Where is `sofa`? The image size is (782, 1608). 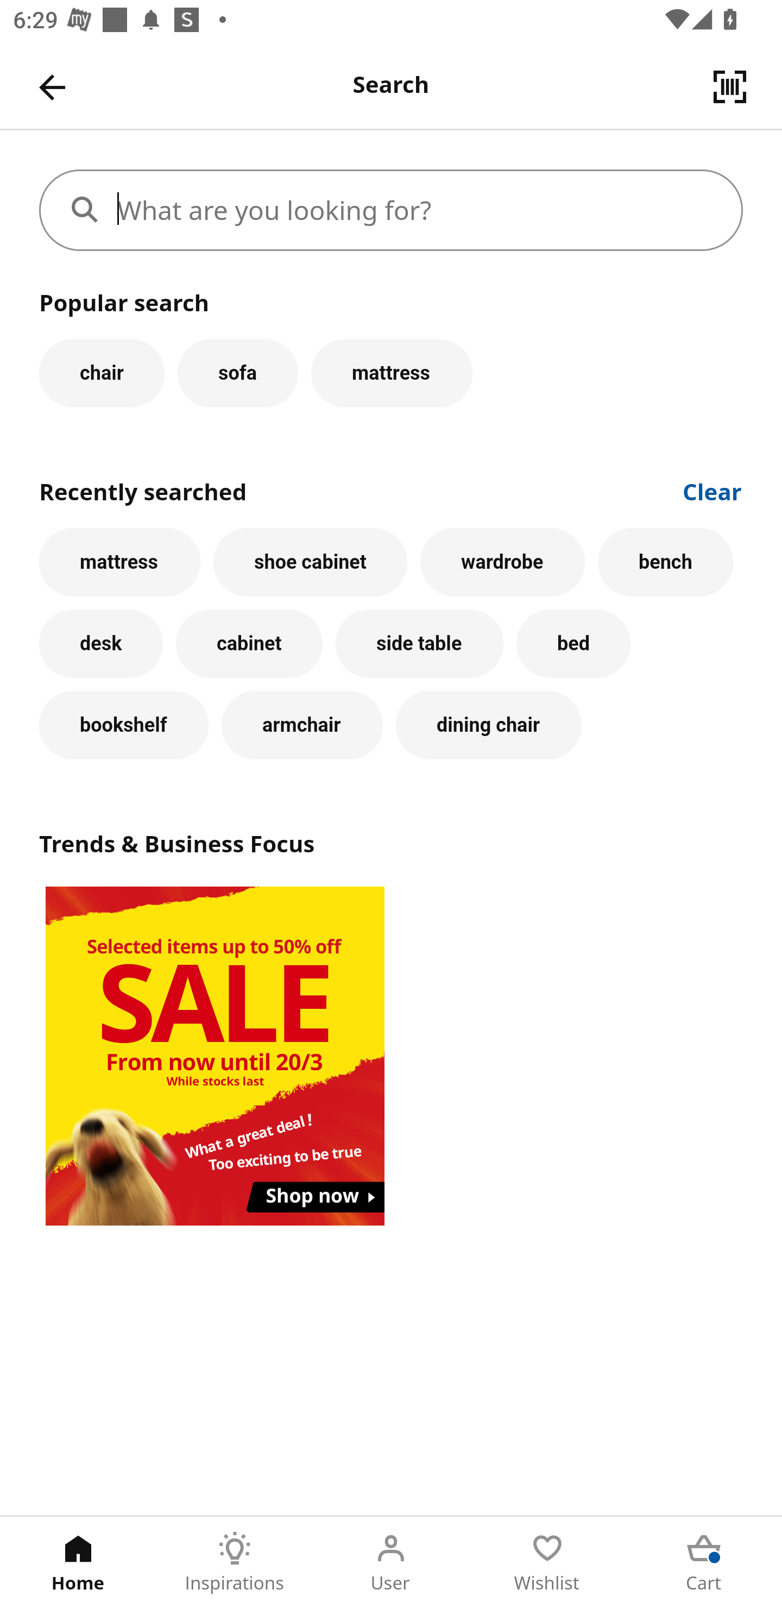
sofa is located at coordinates (237, 373).